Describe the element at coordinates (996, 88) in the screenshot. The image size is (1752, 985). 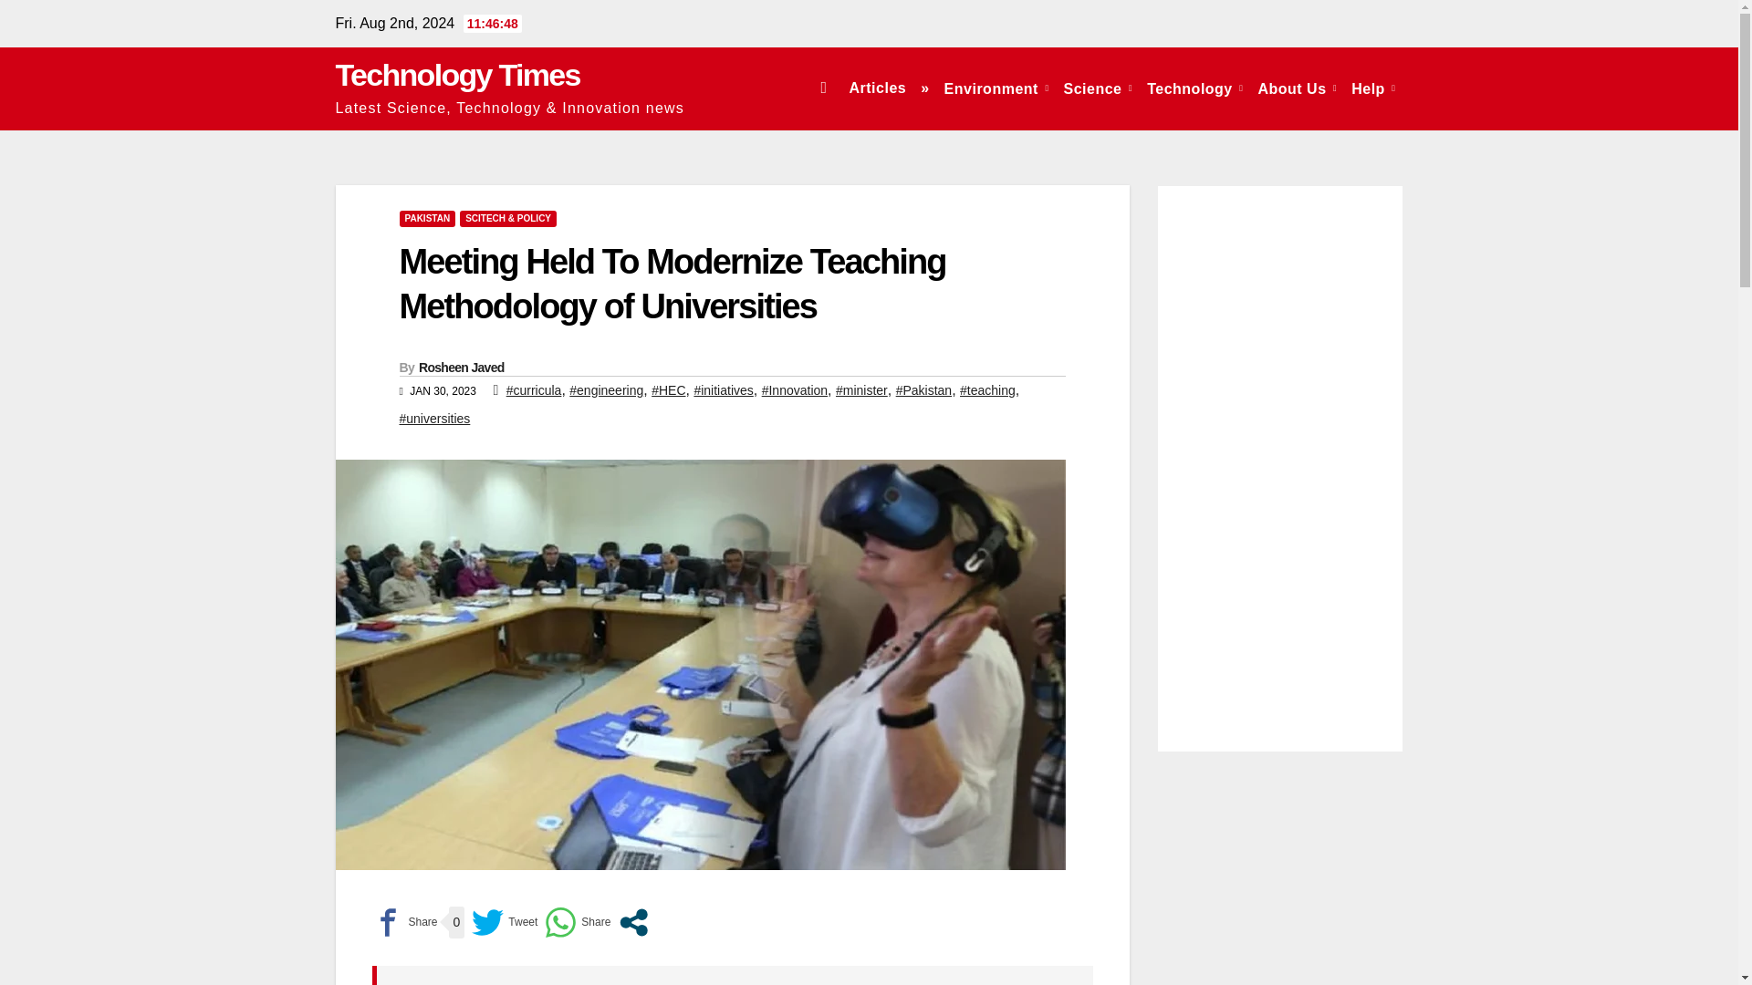
I see `Environment` at that location.